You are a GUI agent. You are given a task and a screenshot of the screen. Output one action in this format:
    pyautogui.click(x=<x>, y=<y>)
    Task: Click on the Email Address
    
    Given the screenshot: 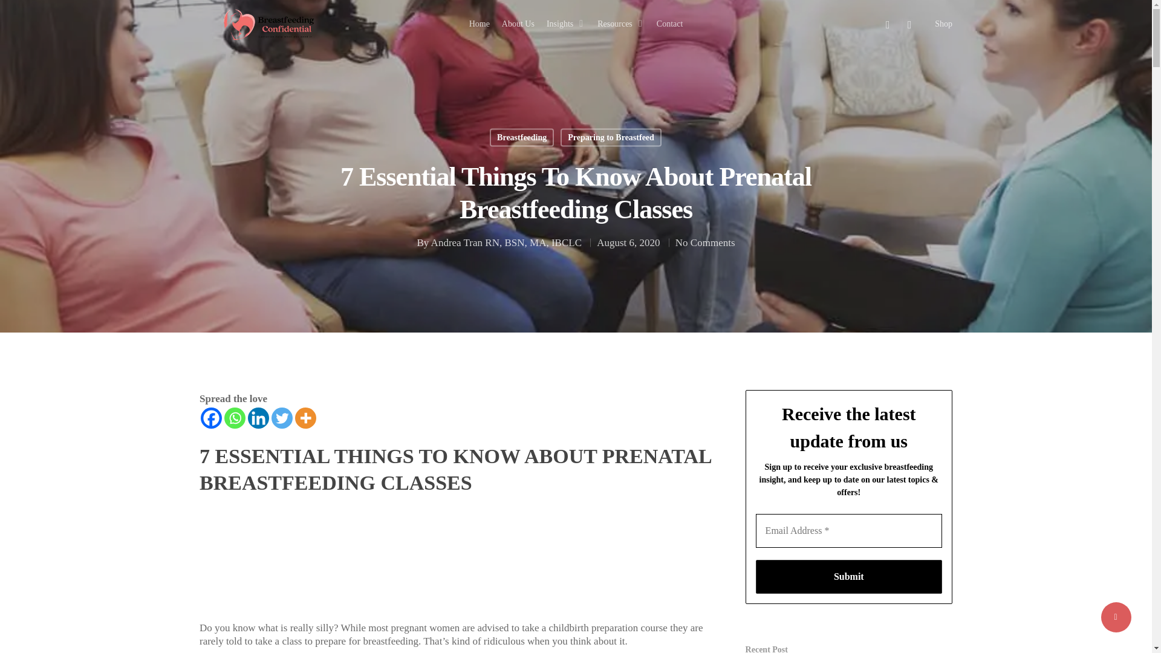 What is the action you would take?
    pyautogui.click(x=848, y=531)
    